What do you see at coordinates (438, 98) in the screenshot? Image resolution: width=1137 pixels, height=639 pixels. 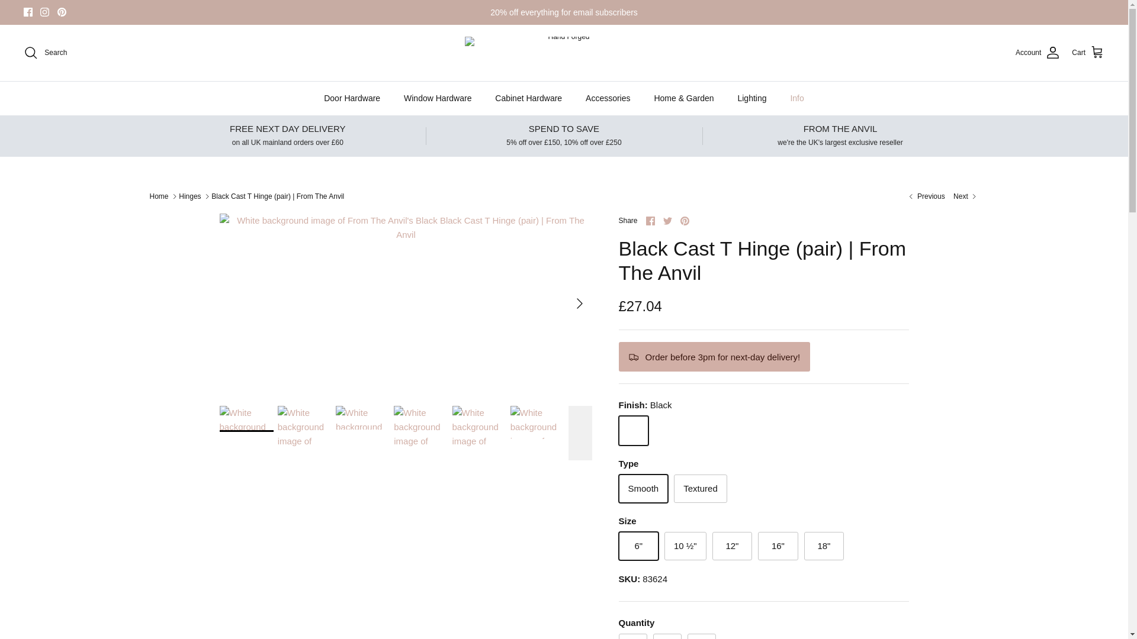 I see `Window Hardware` at bounding box center [438, 98].